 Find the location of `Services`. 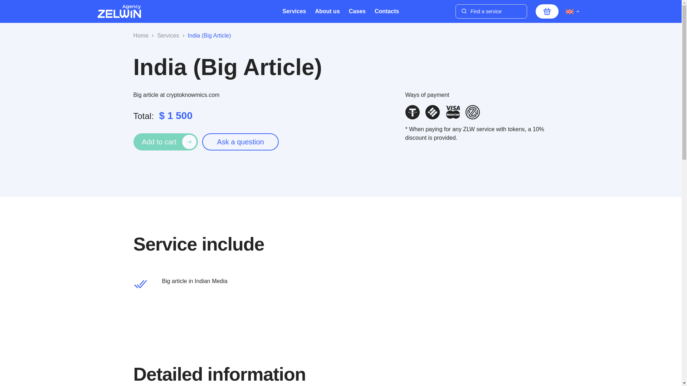

Services is located at coordinates (294, 11).